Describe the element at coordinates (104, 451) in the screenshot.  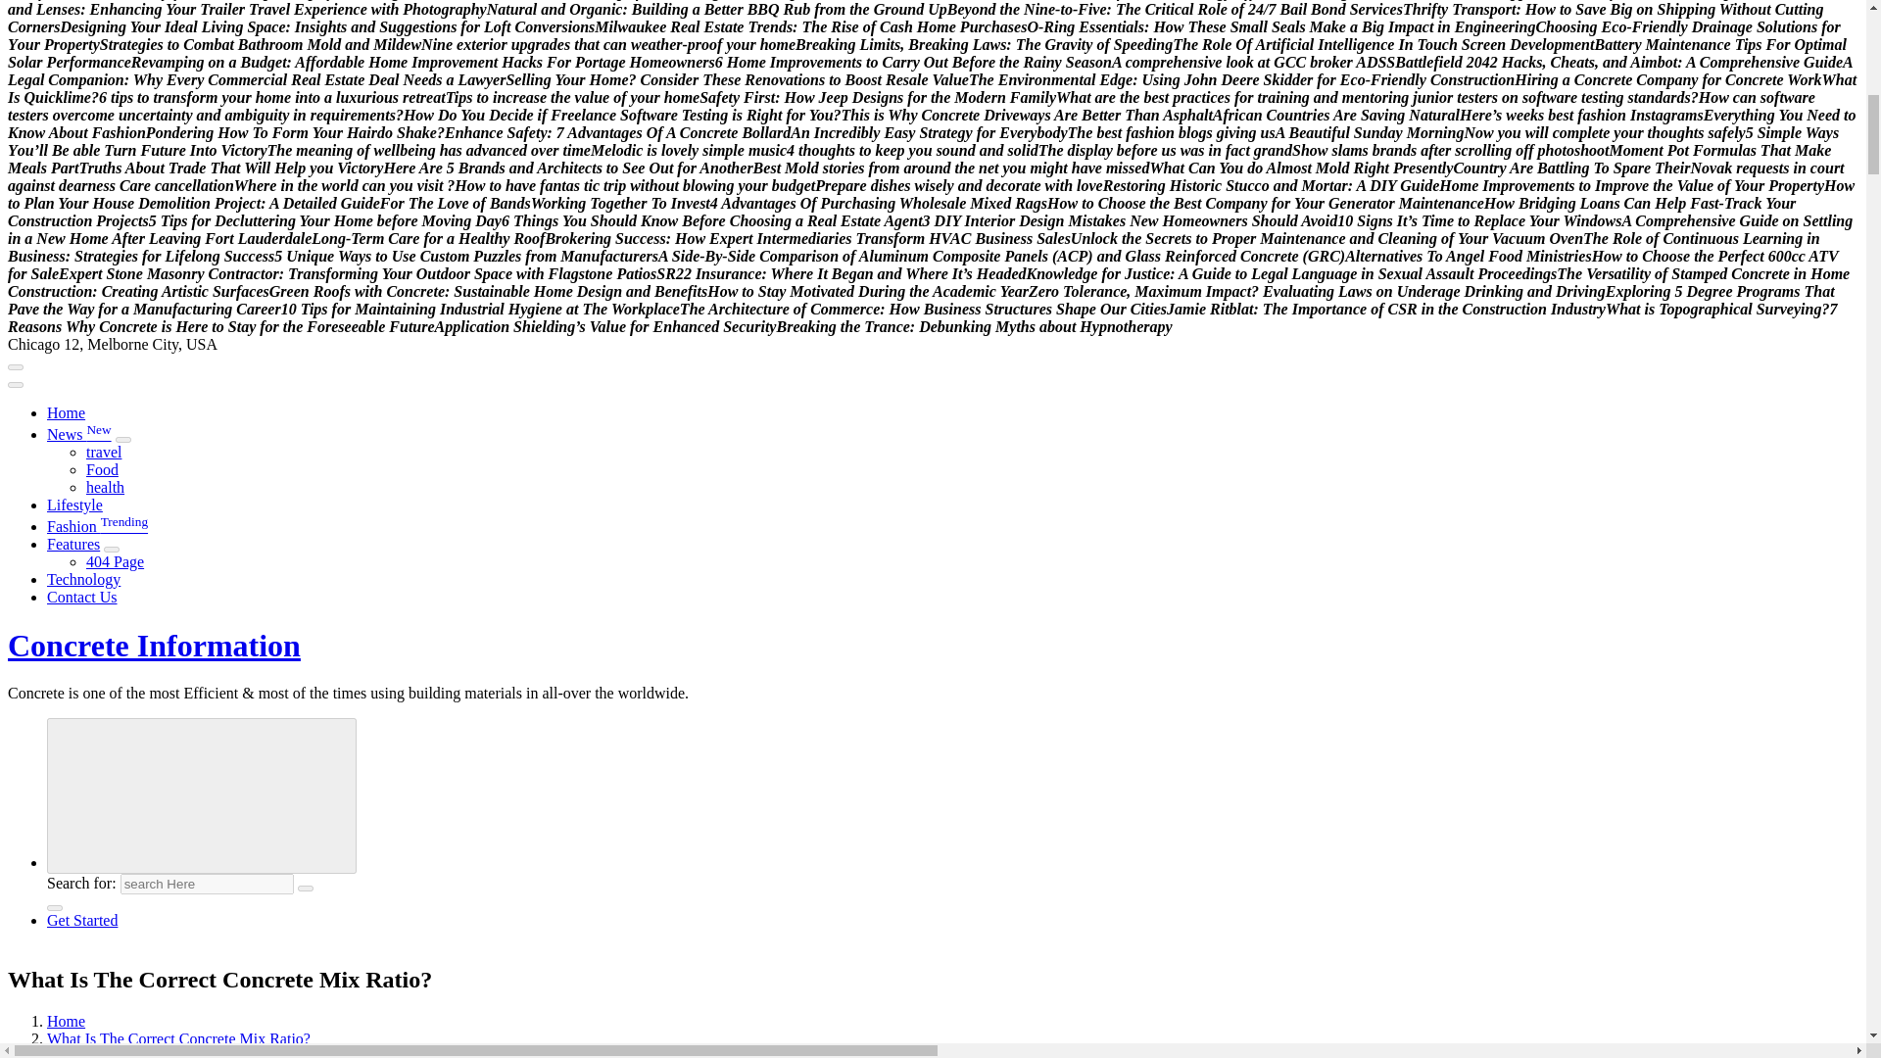
I see `travel` at that location.